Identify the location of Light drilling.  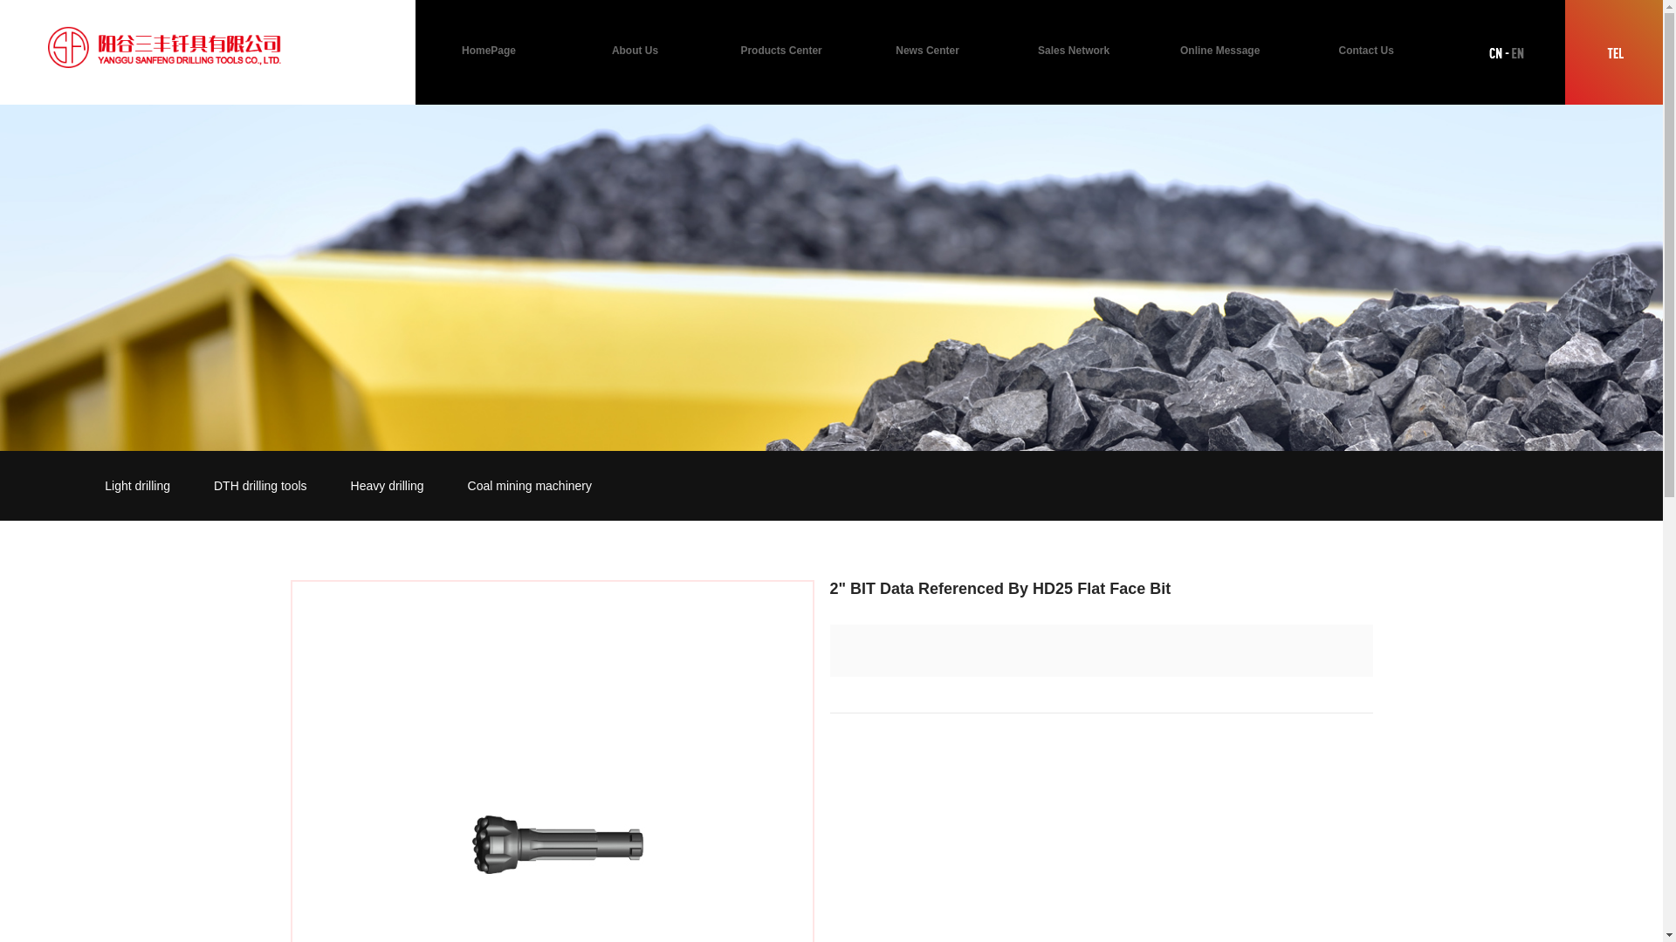
(138, 486).